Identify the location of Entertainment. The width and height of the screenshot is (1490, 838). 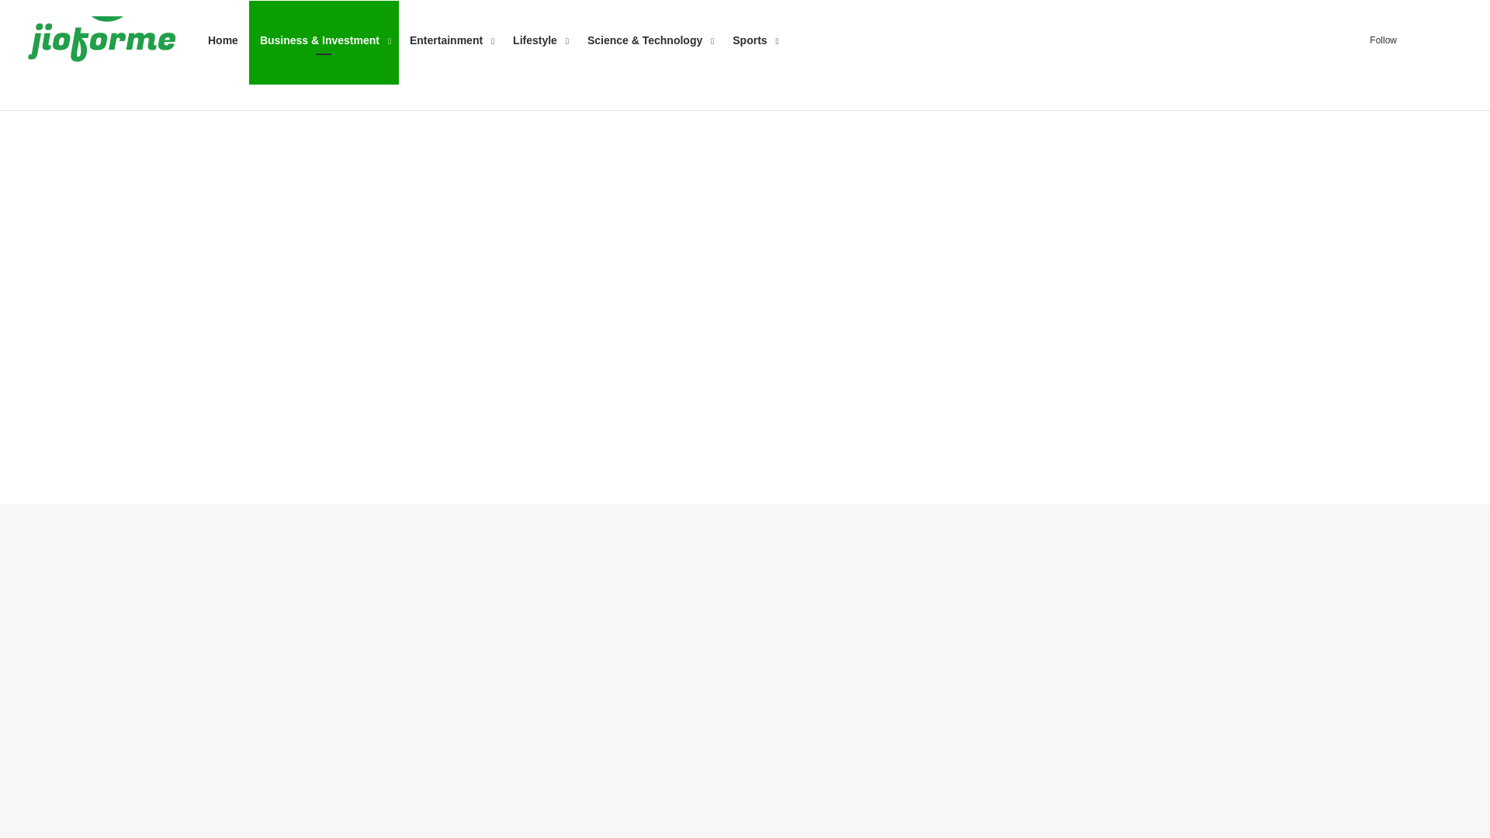
(450, 40).